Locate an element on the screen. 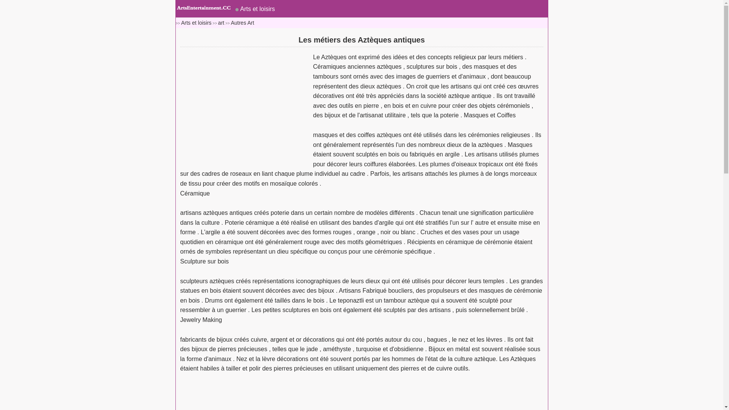 The image size is (729, 410). Arts et loisirs is located at coordinates (196, 23).